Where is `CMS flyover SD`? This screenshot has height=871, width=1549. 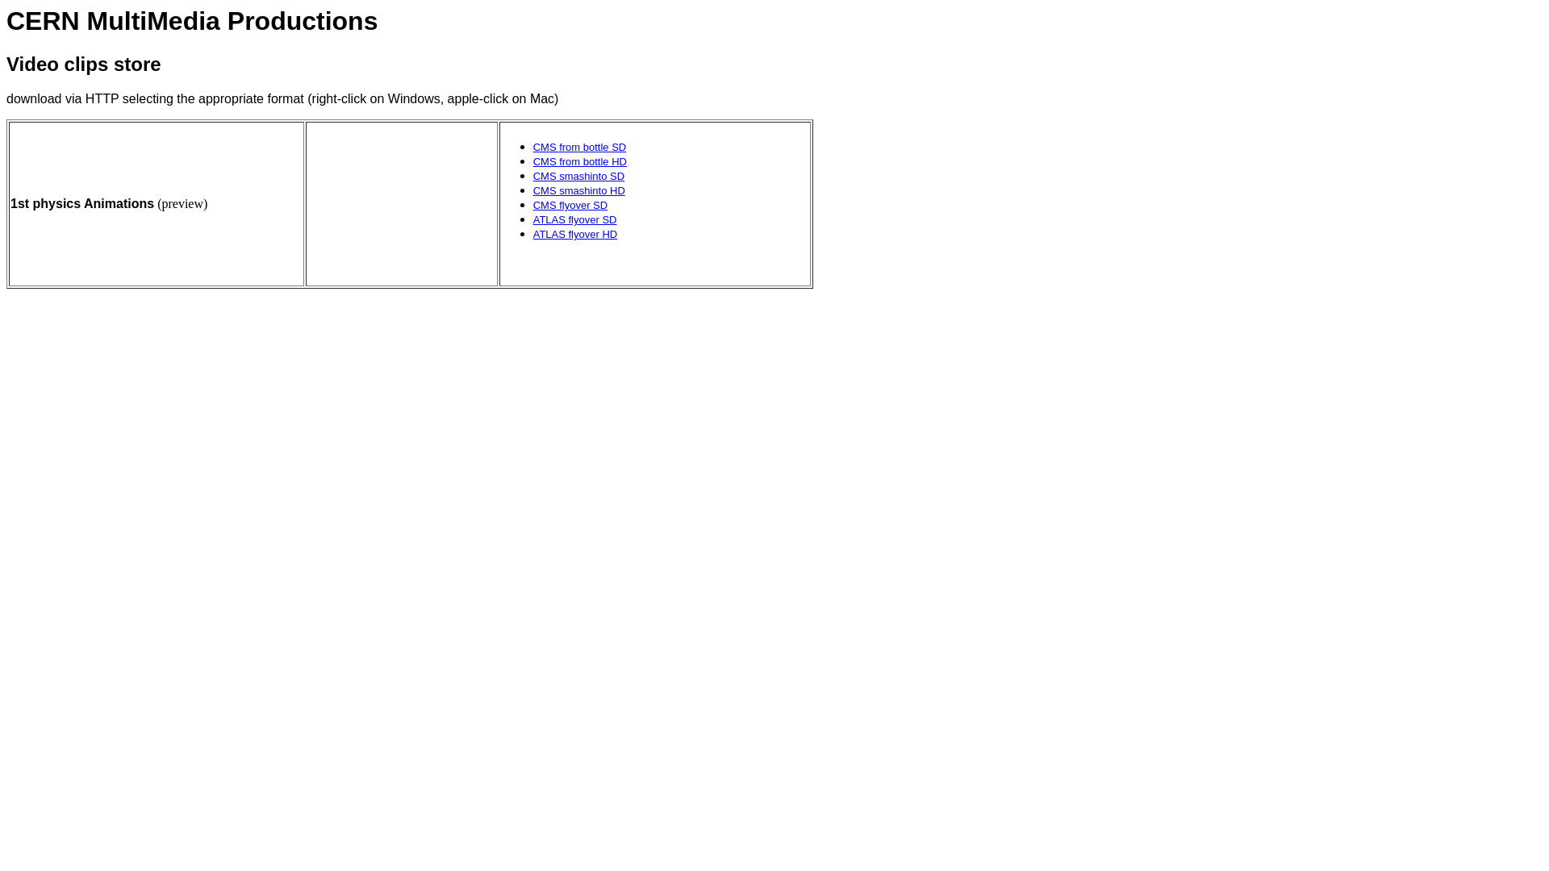 CMS flyover SD is located at coordinates (570, 205).